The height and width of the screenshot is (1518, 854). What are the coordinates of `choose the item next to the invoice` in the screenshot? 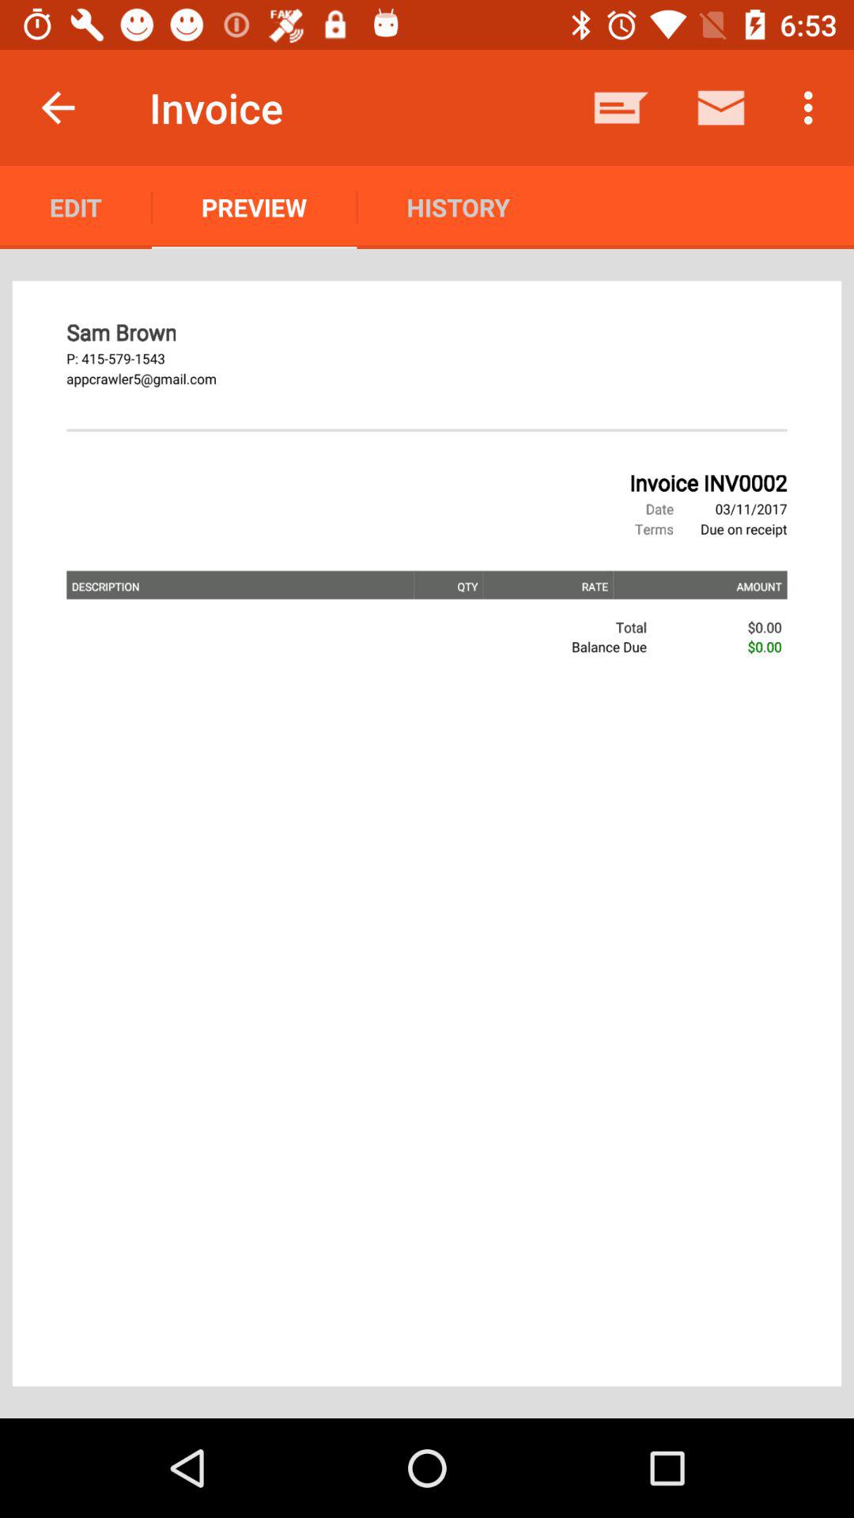 It's located at (58, 108).